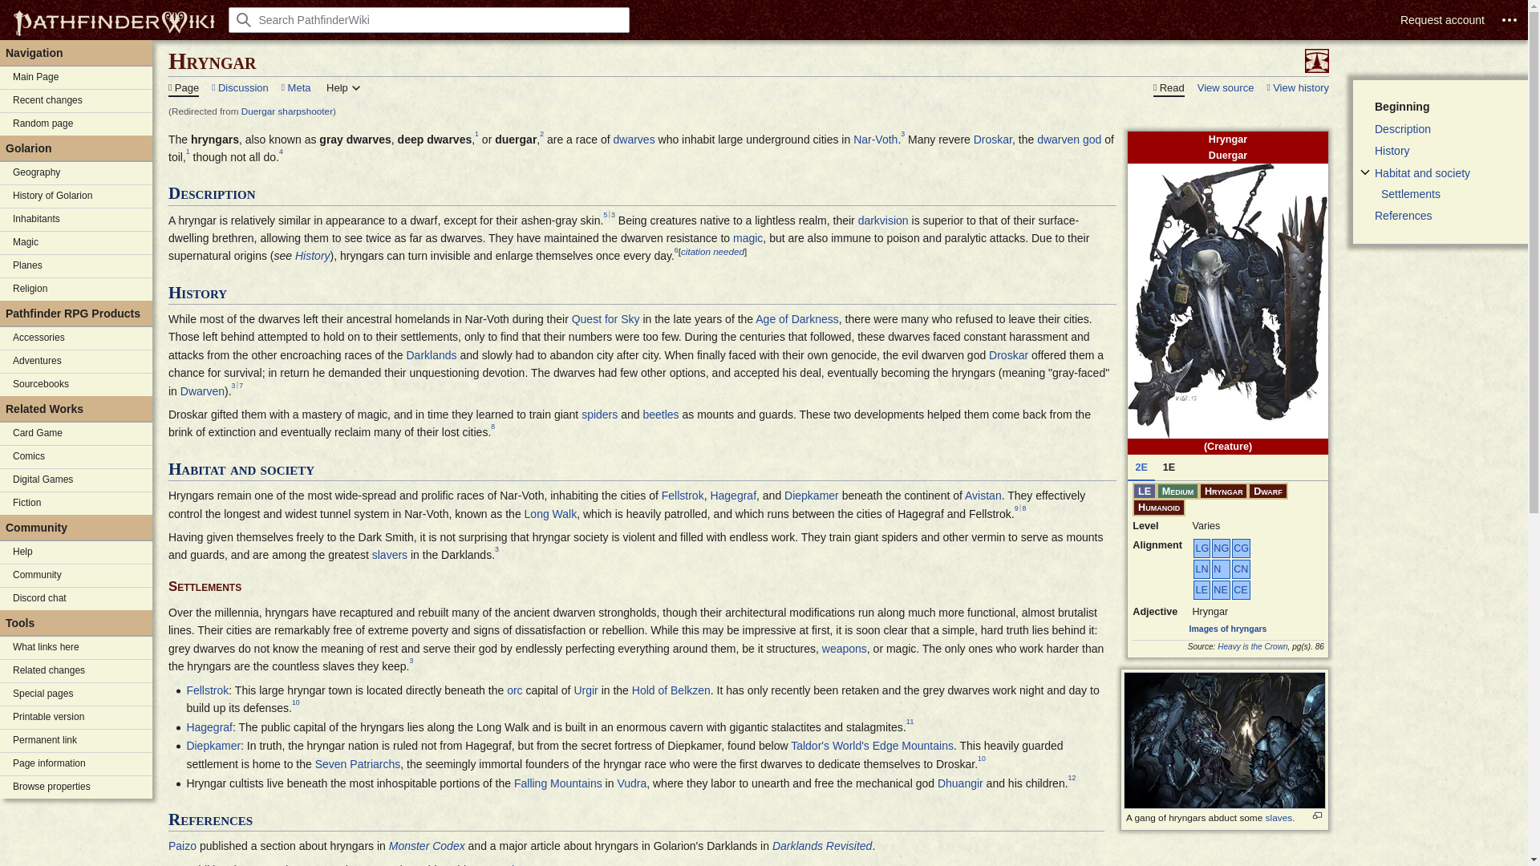 This screenshot has height=866, width=1540. What do you see at coordinates (76, 670) in the screenshot?
I see `Related changes` at bounding box center [76, 670].